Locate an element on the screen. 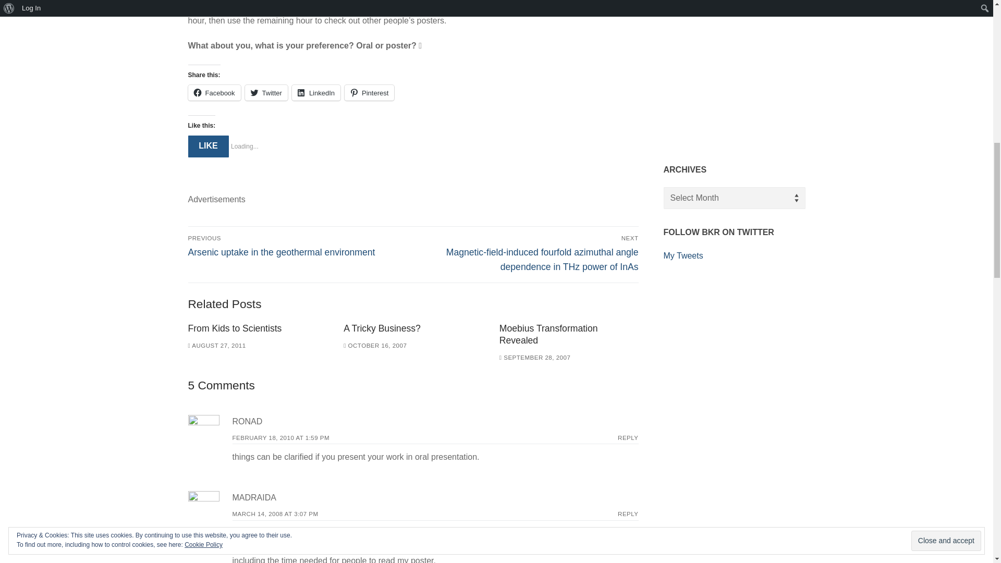  Click to share on LinkedIn is located at coordinates (316, 93).